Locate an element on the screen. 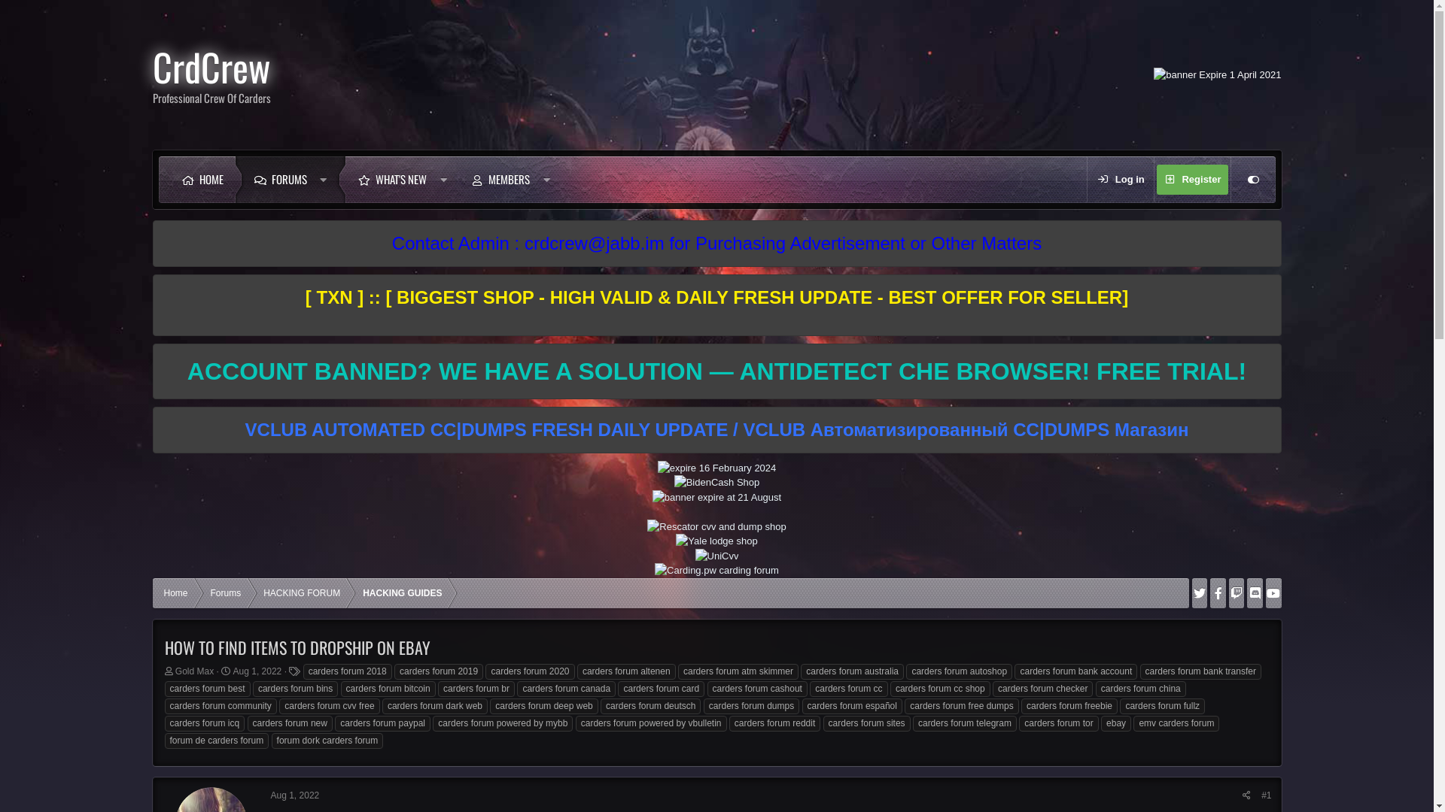 The image size is (1445, 812). carders forum 2019 is located at coordinates (439, 671).